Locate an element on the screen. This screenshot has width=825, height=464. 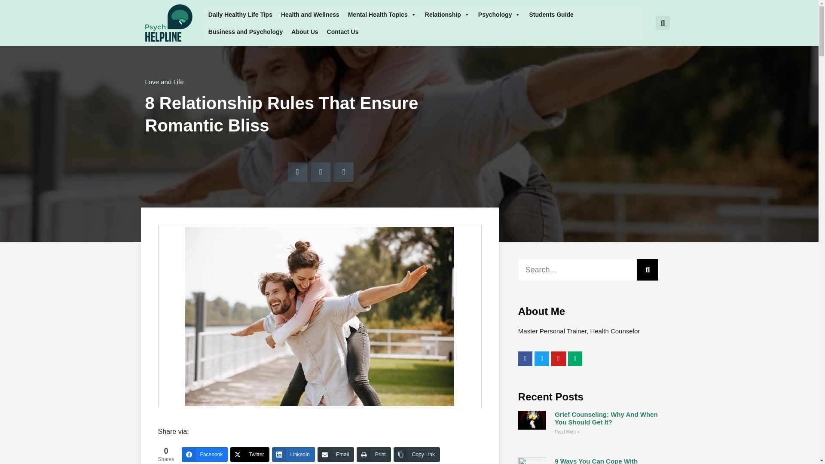
About Us is located at coordinates (305, 32).